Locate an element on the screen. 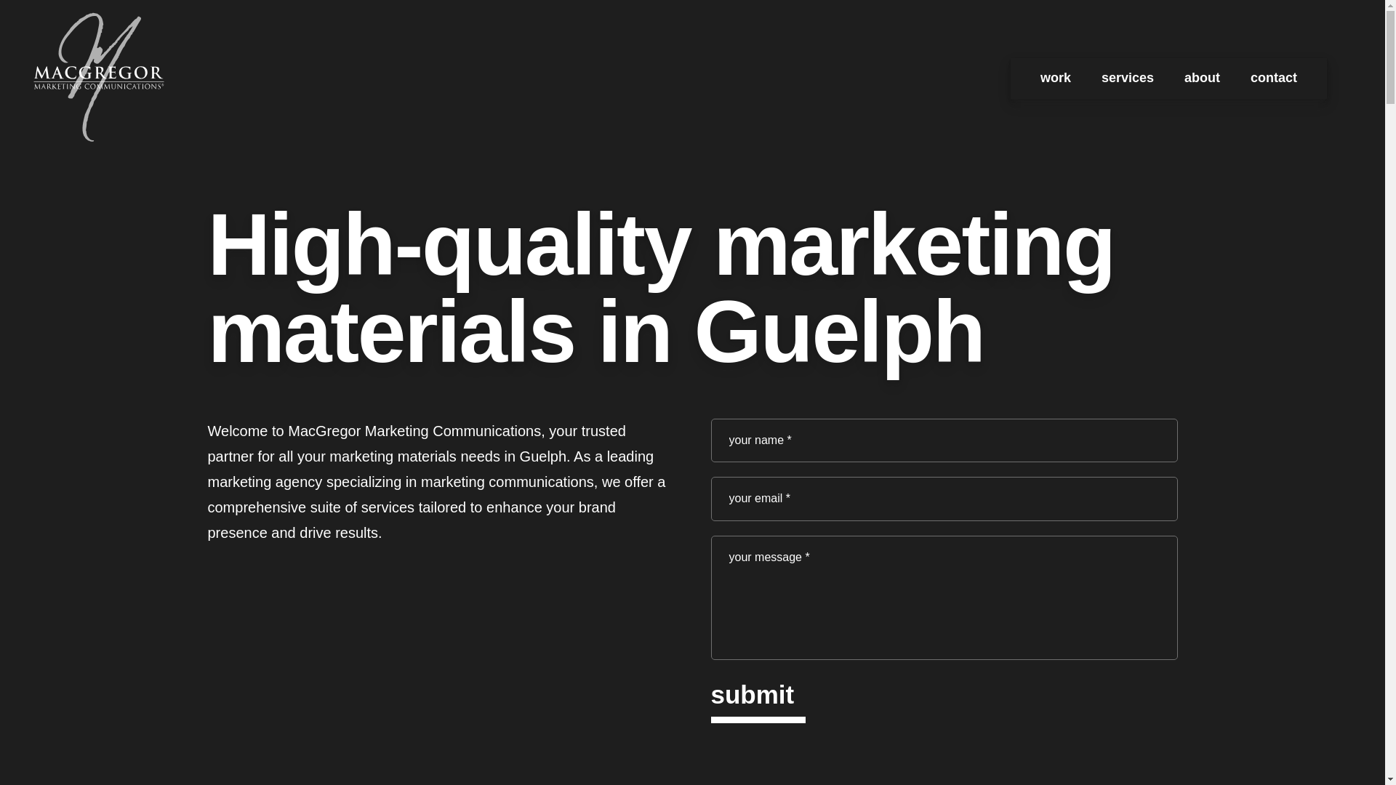  work is located at coordinates (1055, 78).